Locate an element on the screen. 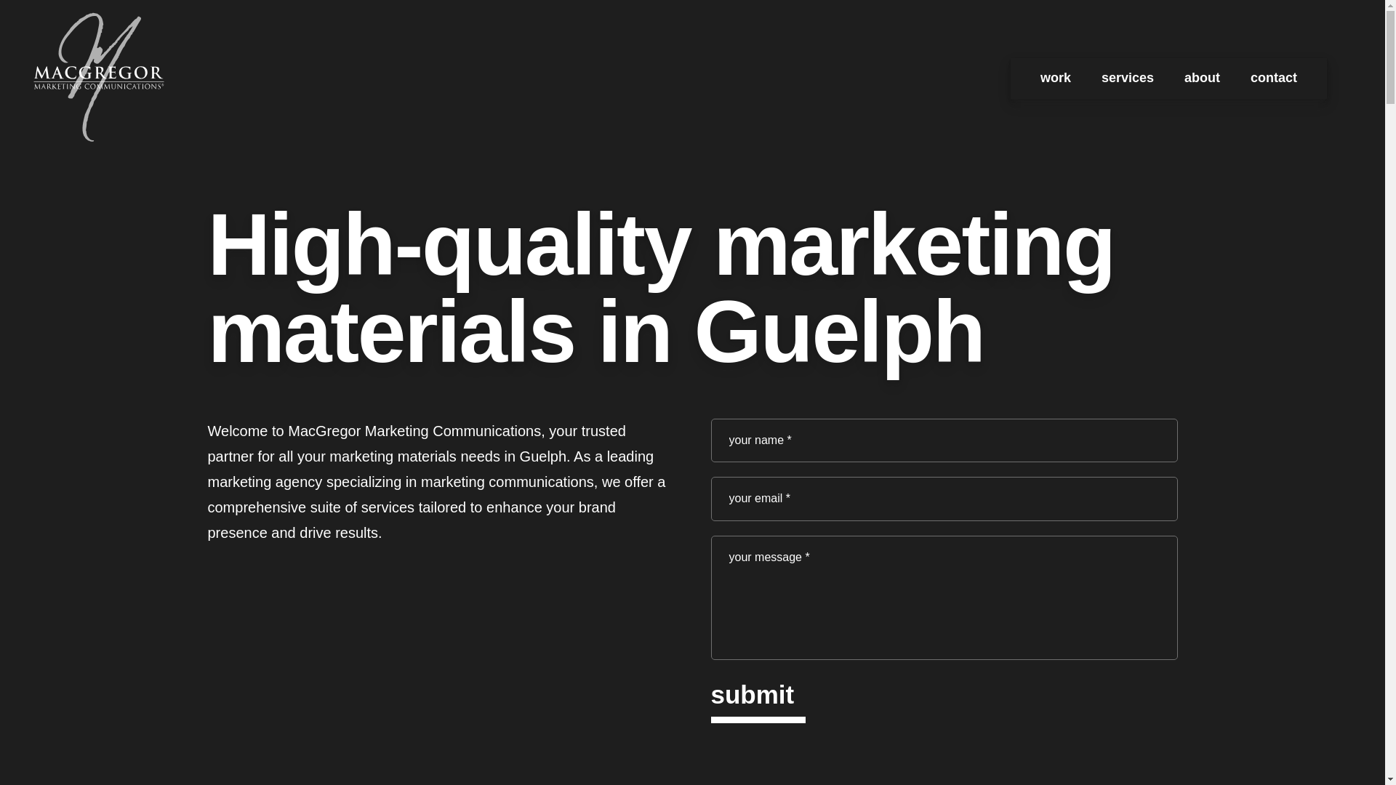  work is located at coordinates (1055, 78).